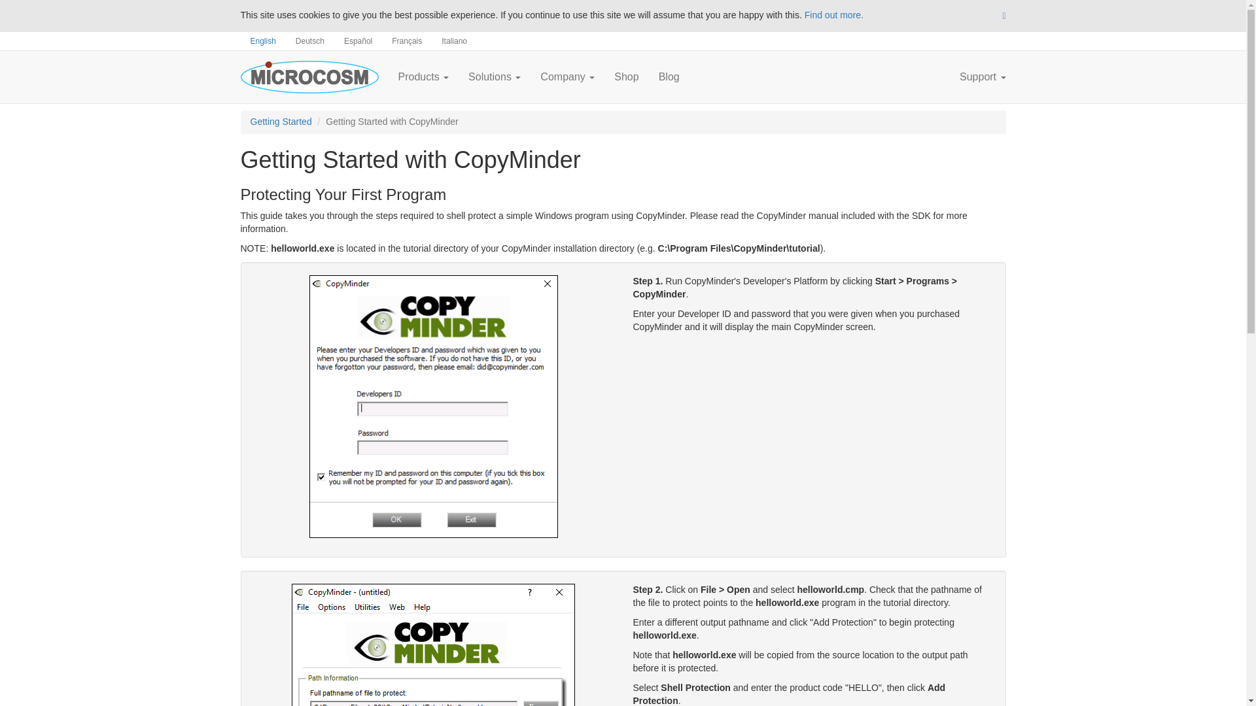 The image size is (1256, 706). What do you see at coordinates (263, 41) in the screenshot?
I see `English` at bounding box center [263, 41].